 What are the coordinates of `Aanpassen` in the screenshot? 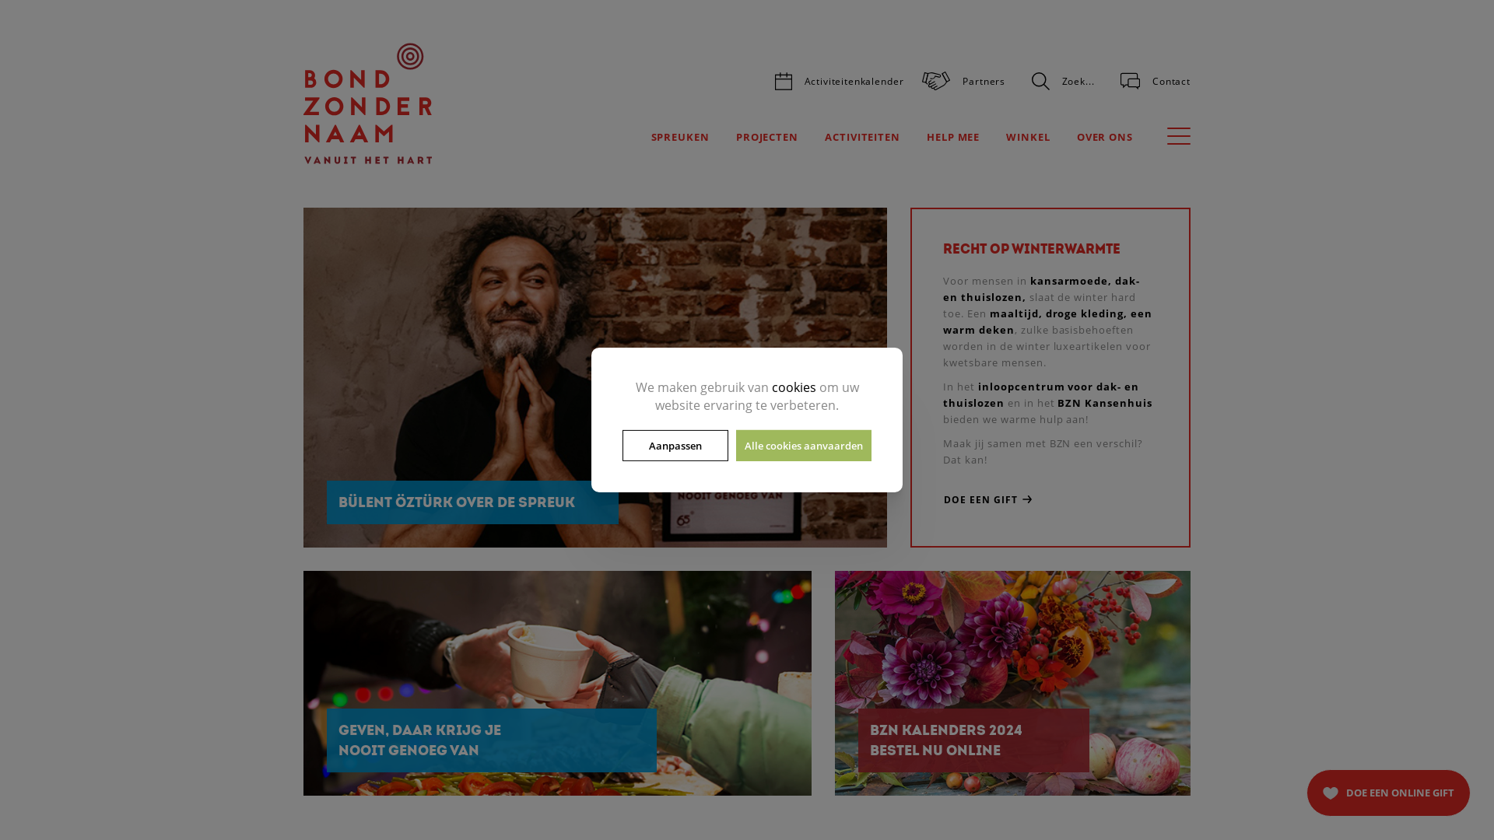 It's located at (675, 446).